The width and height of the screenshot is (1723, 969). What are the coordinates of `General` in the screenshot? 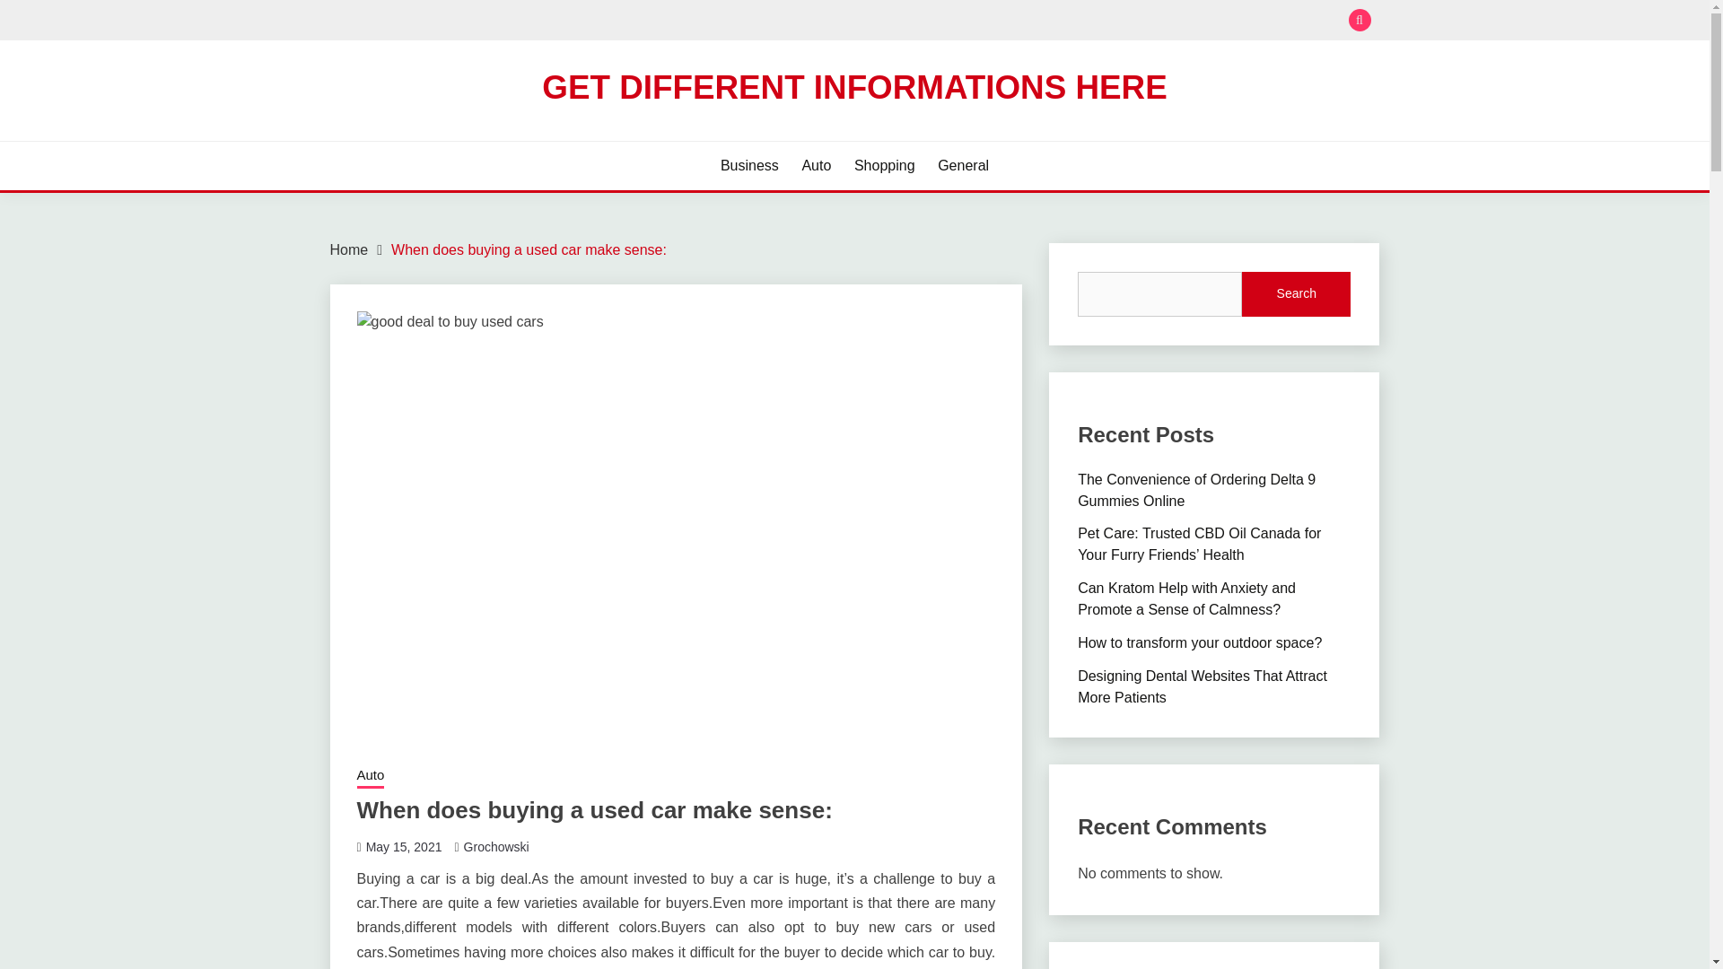 It's located at (963, 165).